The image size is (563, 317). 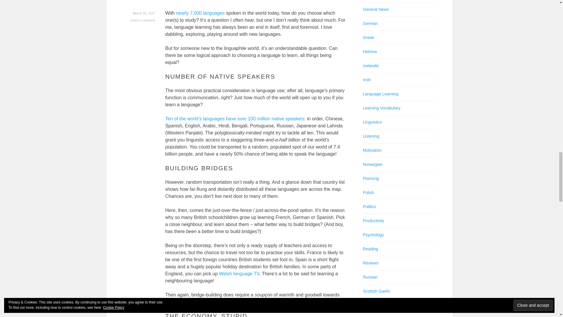 What do you see at coordinates (200, 13) in the screenshot?
I see `nearly 7,000 languages` at bounding box center [200, 13].